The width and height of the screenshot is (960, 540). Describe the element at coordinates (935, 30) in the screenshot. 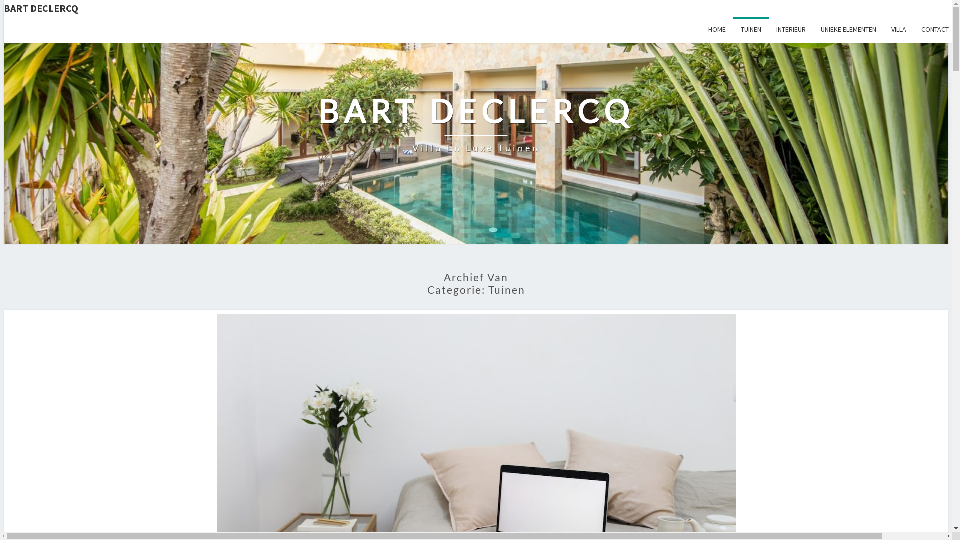

I see `CONTACT` at that location.